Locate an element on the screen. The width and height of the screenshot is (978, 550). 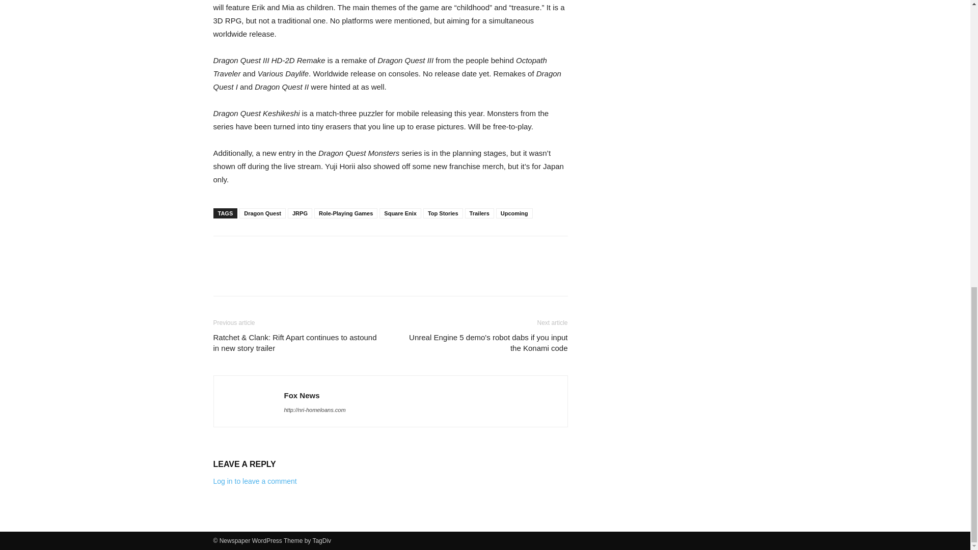
bottomFacebookLike is located at coordinates (289, 252).